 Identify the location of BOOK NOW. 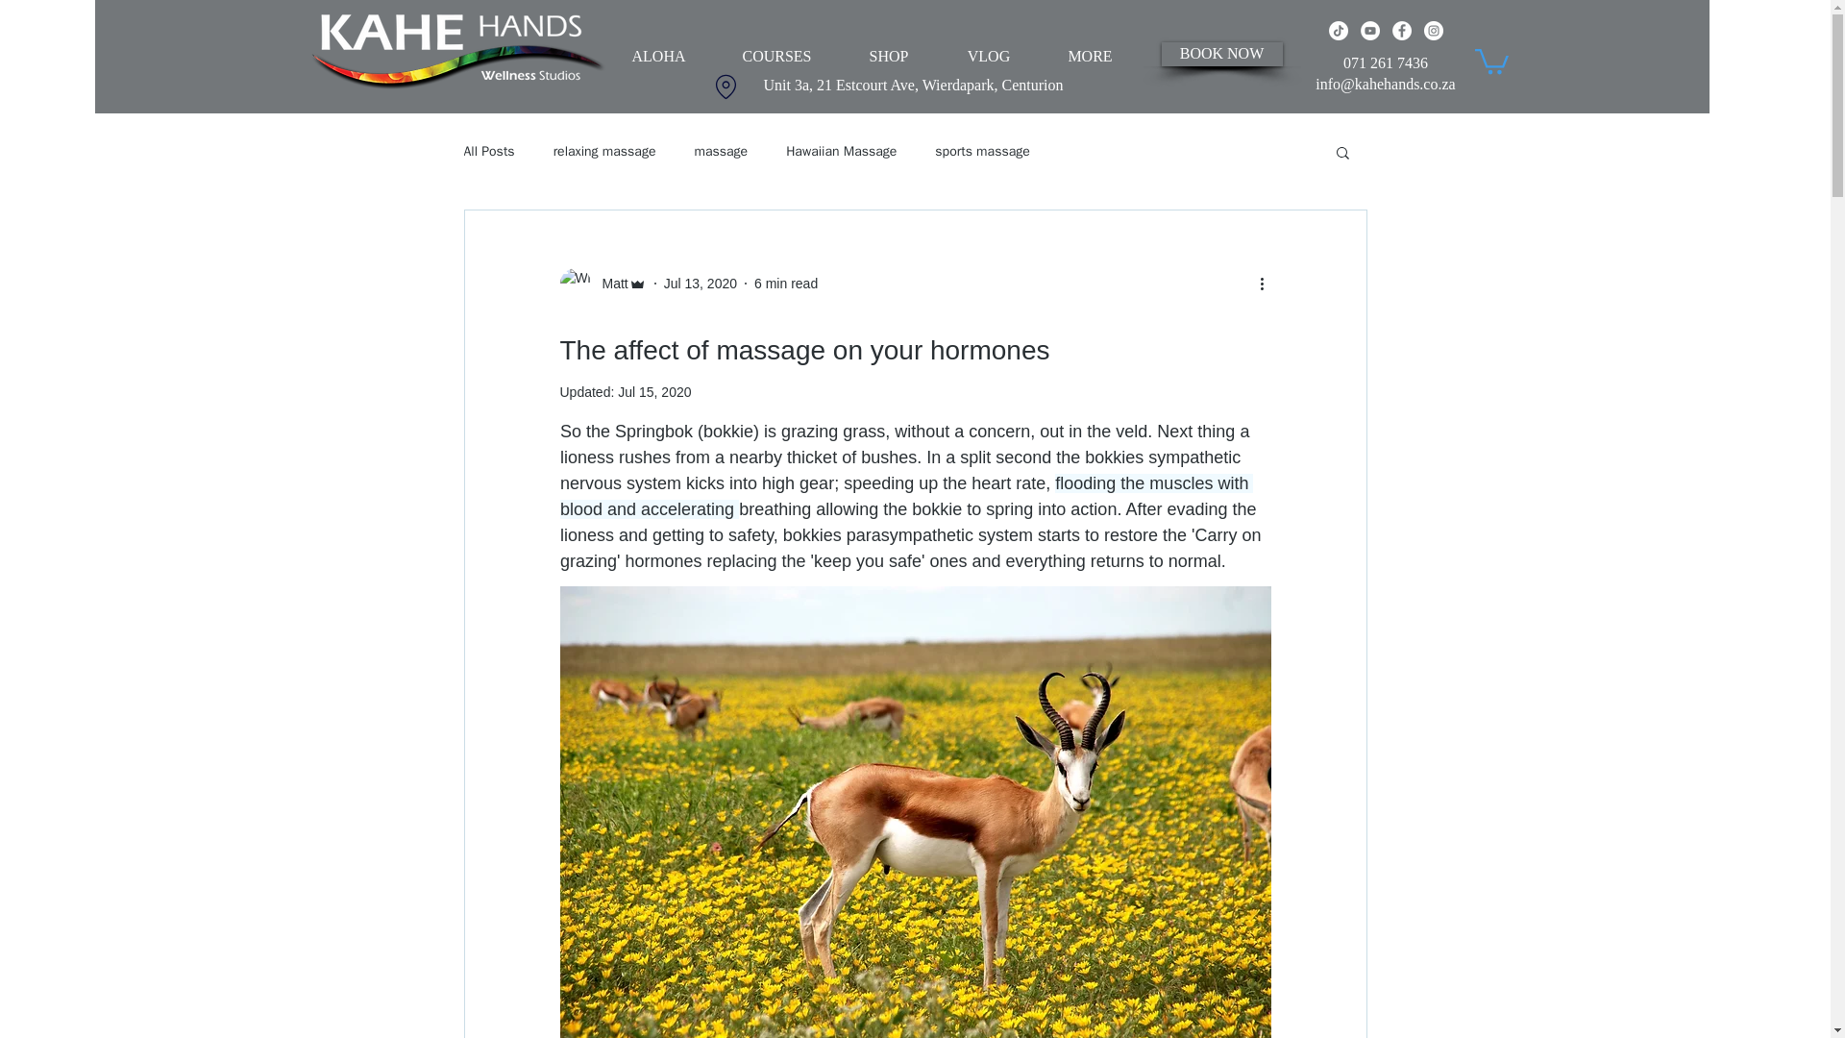
(1220, 54).